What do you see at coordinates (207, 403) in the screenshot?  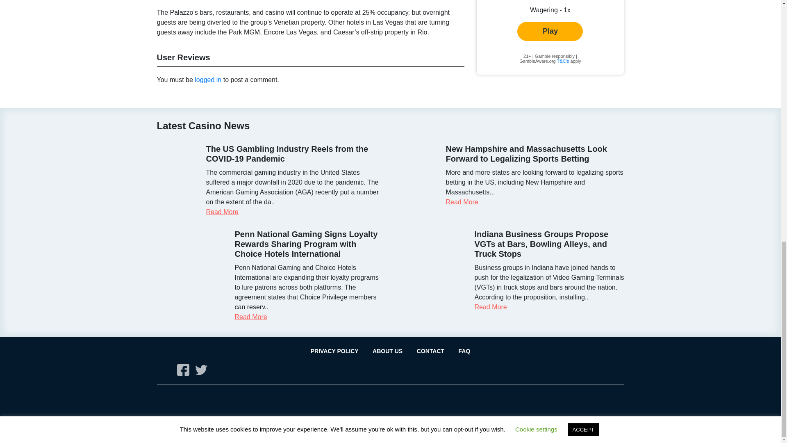 I see `maestro` at bounding box center [207, 403].